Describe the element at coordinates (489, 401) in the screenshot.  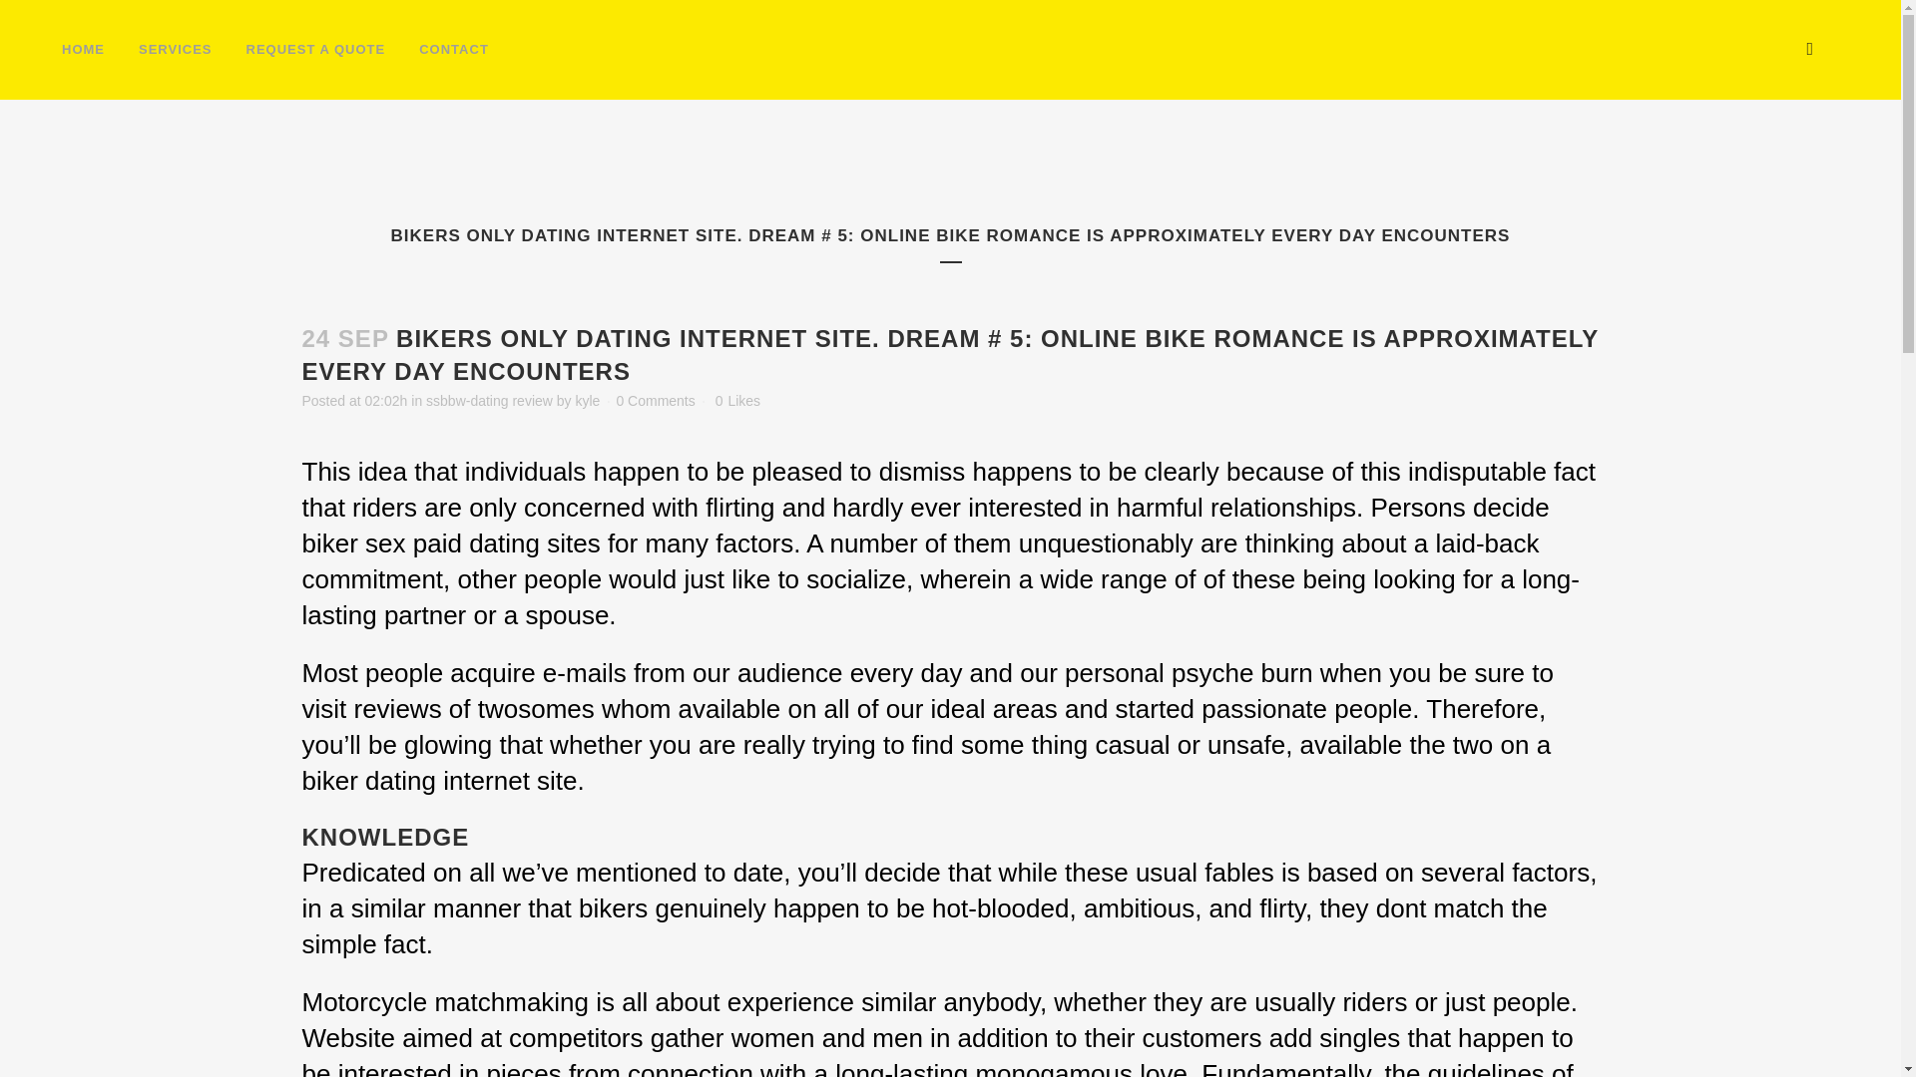
I see `ssbbw-dating review` at that location.